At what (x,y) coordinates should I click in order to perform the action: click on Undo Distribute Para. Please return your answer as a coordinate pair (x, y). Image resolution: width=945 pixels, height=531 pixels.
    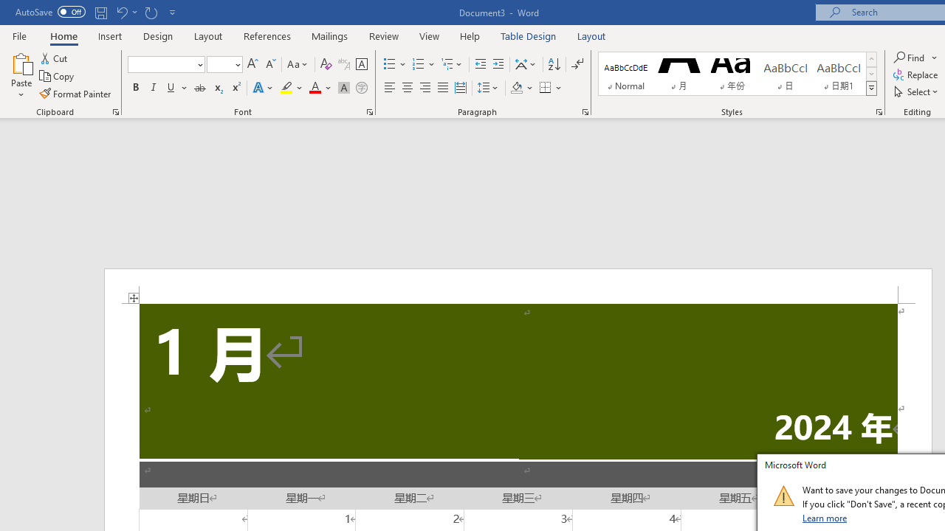
    Looking at the image, I should click on (126, 12).